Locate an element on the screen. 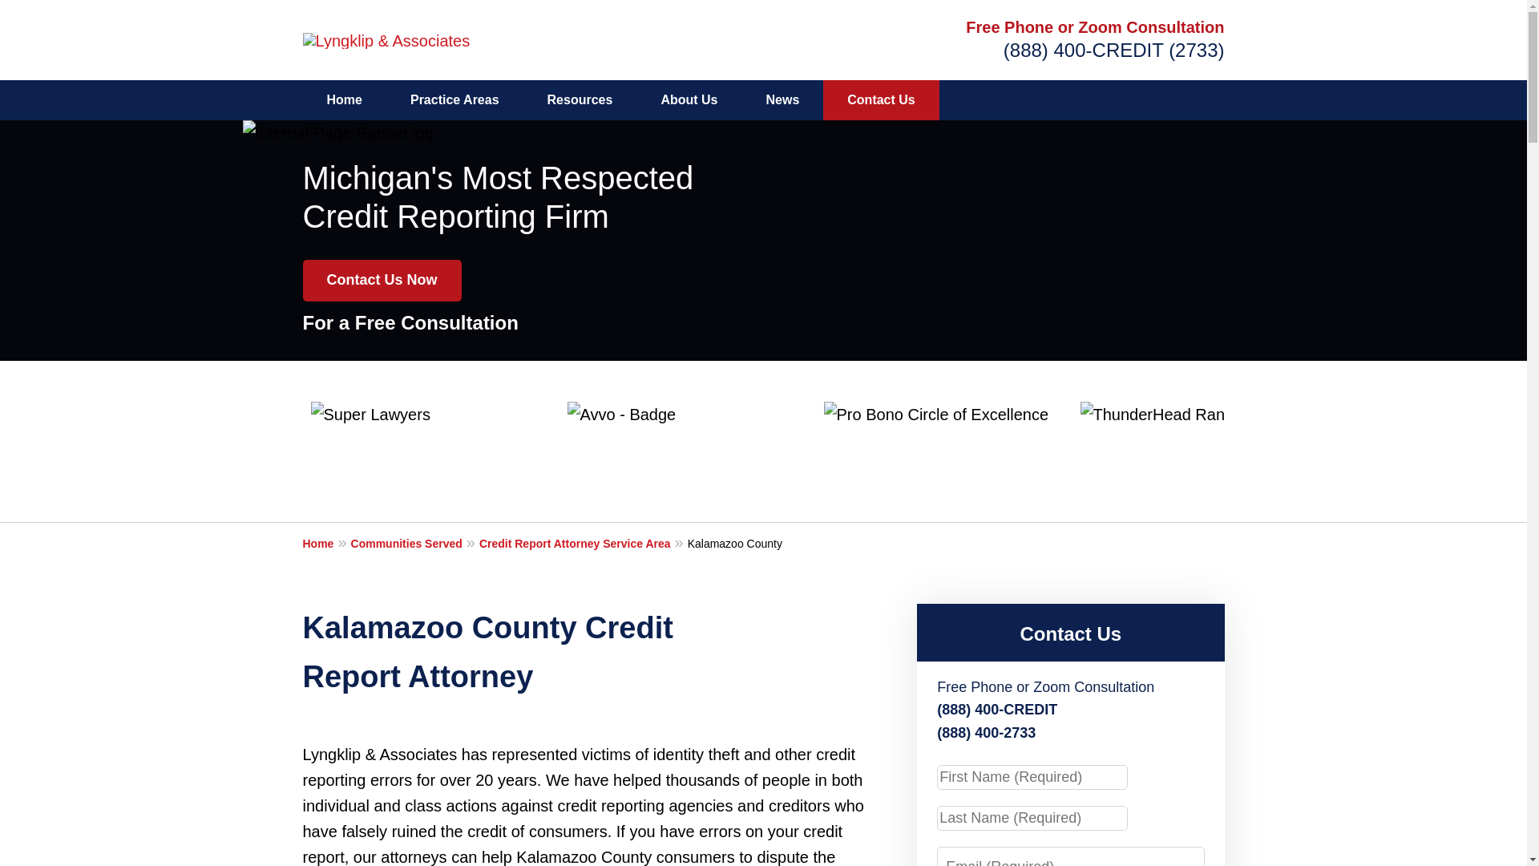 Image resolution: width=1539 pixels, height=866 pixels. Home is located at coordinates (327, 542).